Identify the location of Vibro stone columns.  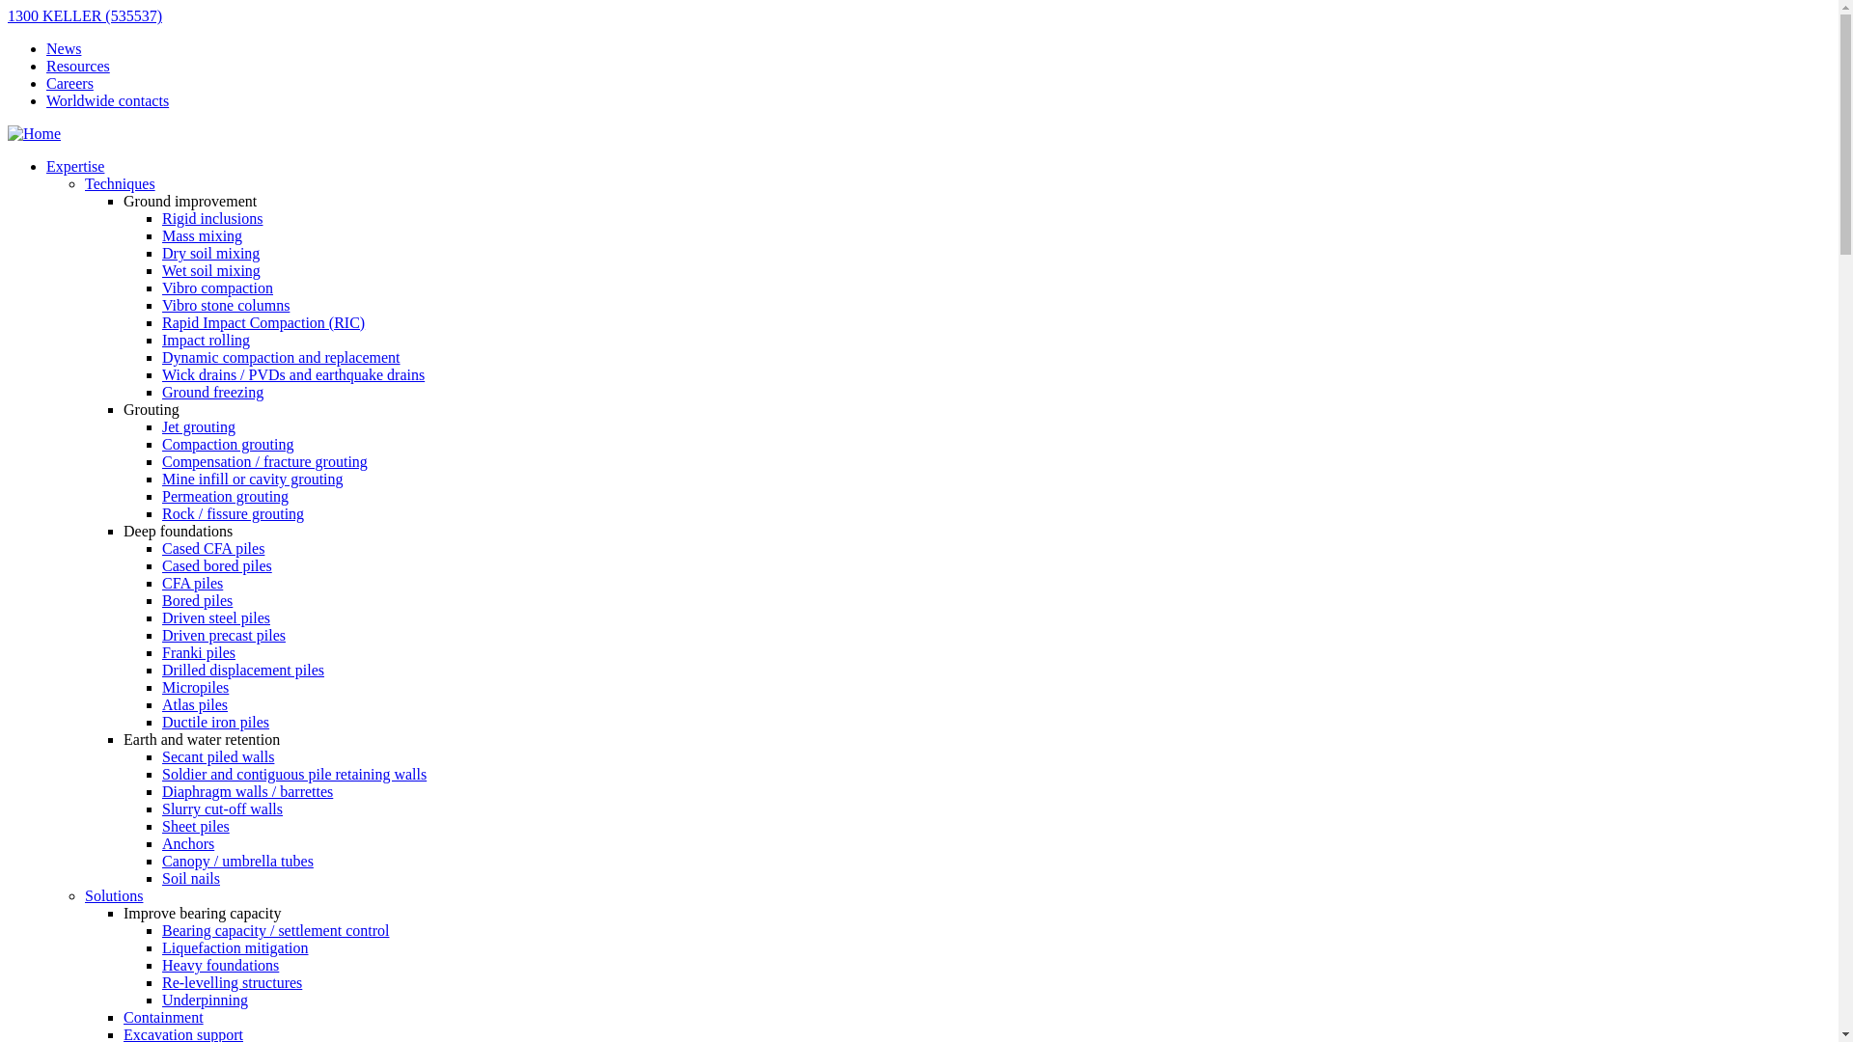
(226, 305).